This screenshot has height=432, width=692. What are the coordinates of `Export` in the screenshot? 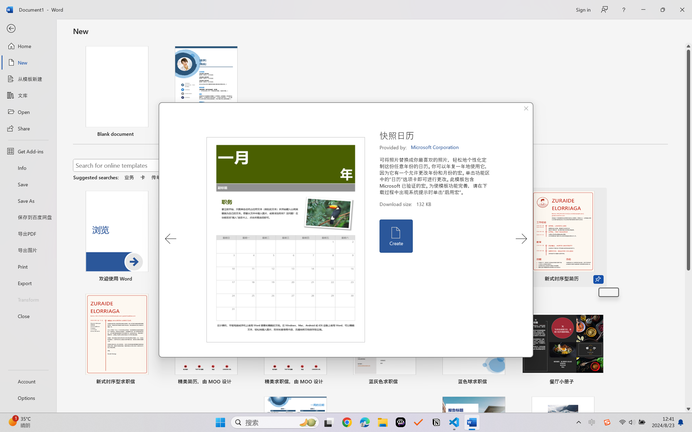 It's located at (28, 283).